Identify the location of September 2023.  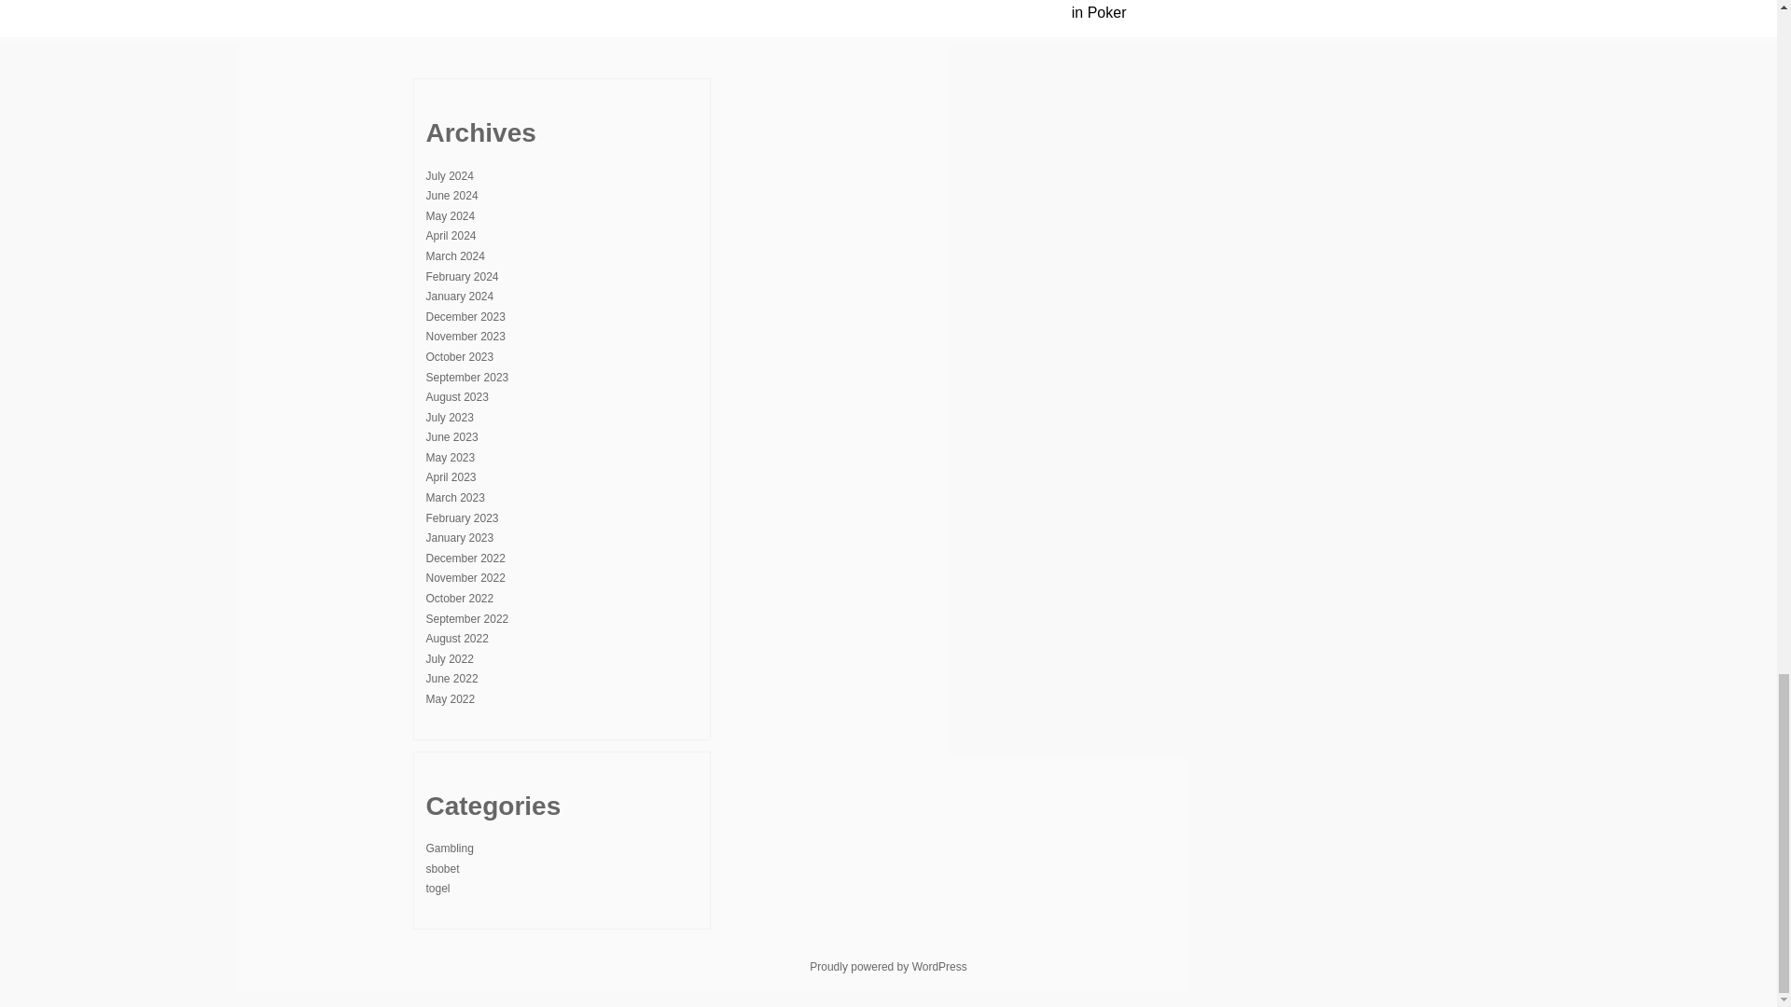
(466, 377).